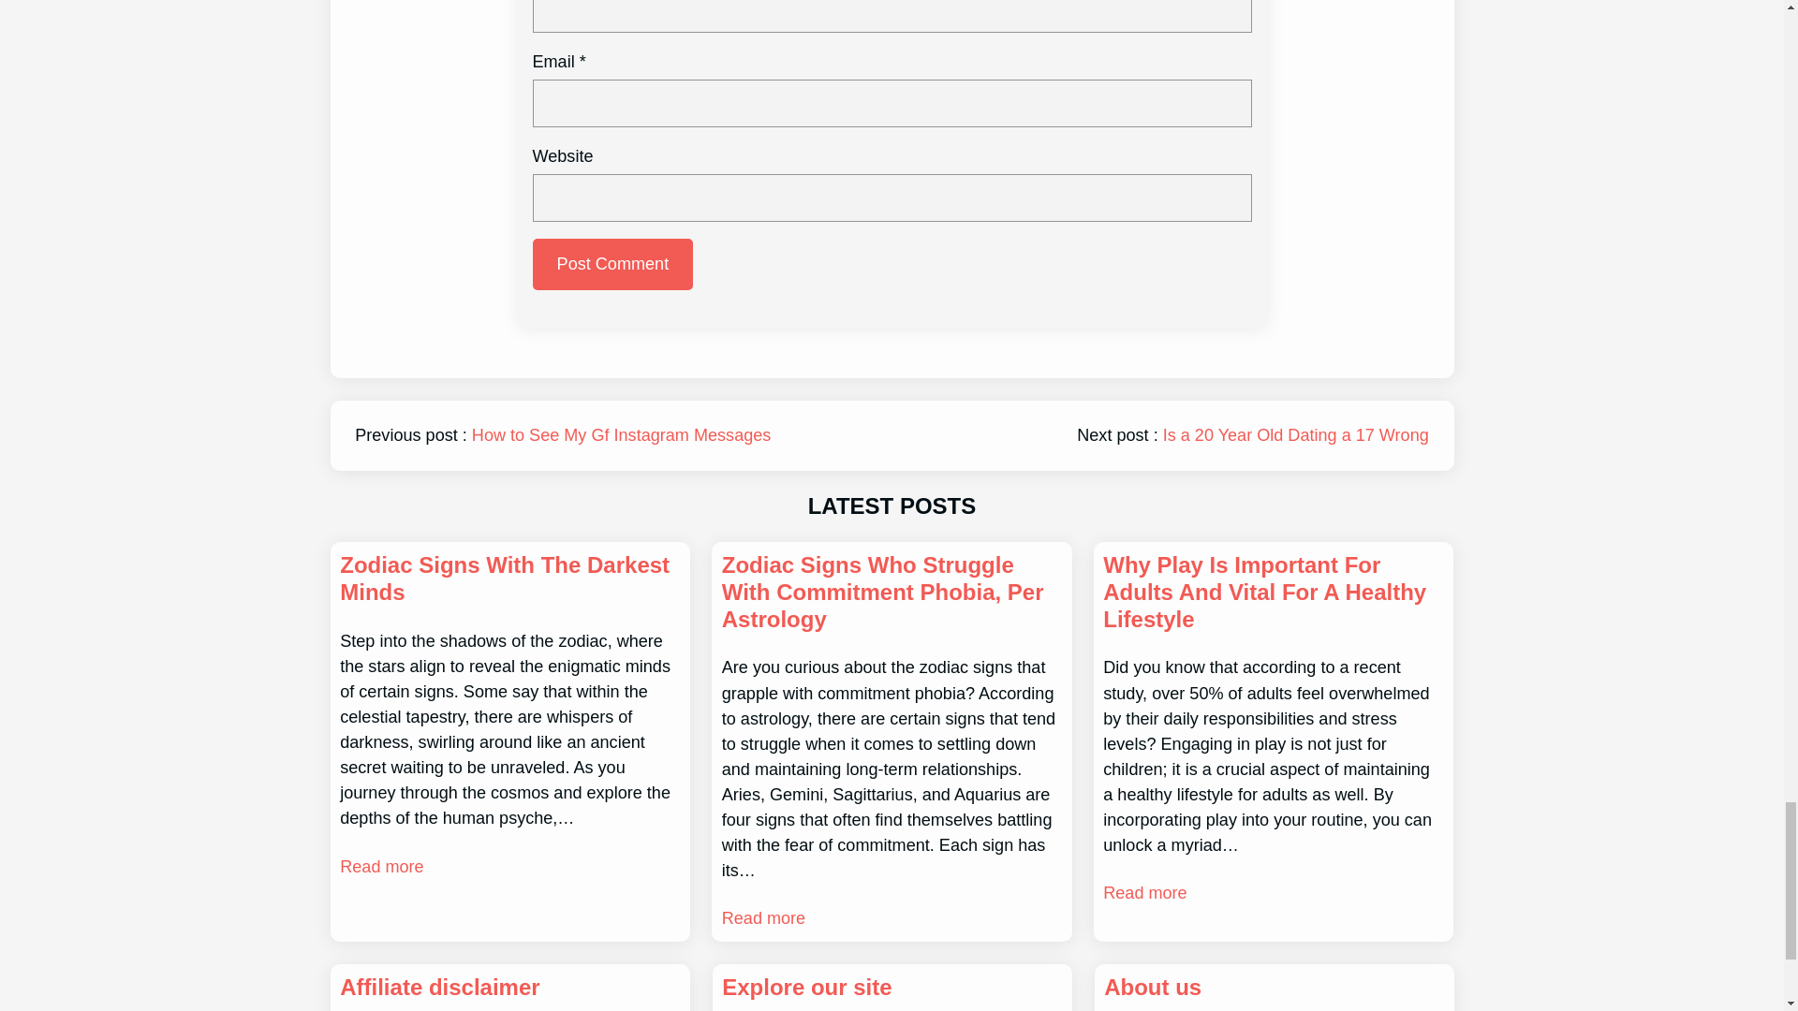 This screenshot has width=1798, height=1011. What do you see at coordinates (509, 579) in the screenshot?
I see `Zodiac Signs With The Darkest Minds` at bounding box center [509, 579].